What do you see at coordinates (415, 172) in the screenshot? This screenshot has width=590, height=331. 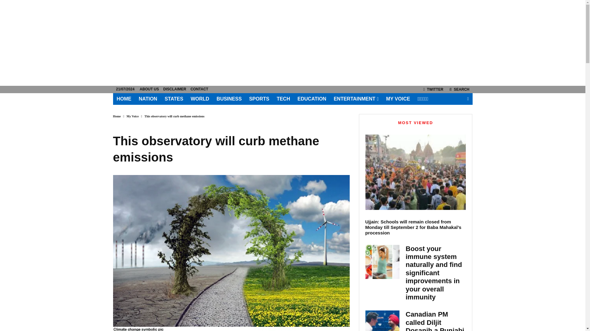 I see `ujjan` at bounding box center [415, 172].